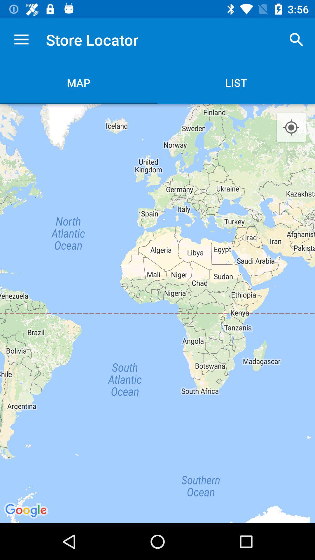 The width and height of the screenshot is (315, 560). What do you see at coordinates (21, 40) in the screenshot?
I see `open the item next to store locator item` at bounding box center [21, 40].